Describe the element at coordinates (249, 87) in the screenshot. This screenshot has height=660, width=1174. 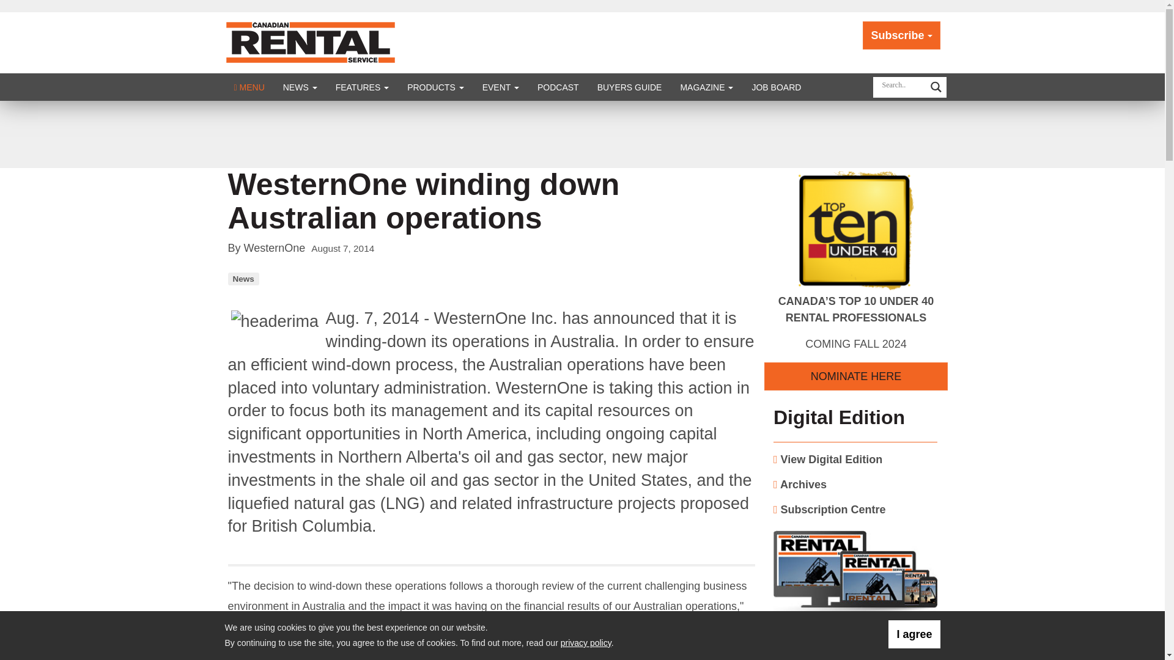
I see `Click to show site navigation` at that location.